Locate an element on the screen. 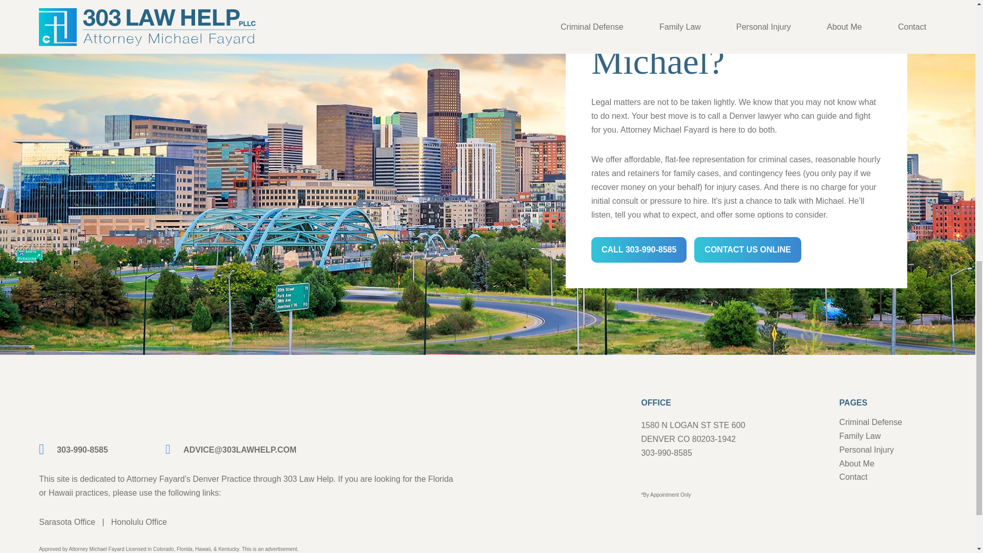 The image size is (983, 553). Criminal Defense is located at coordinates (870, 422).